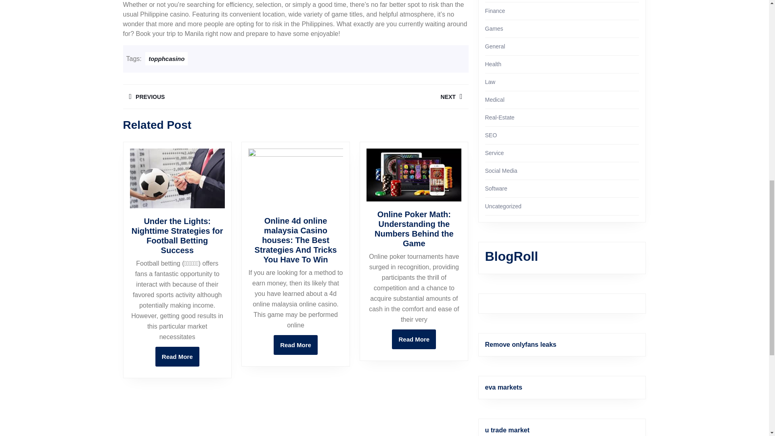 The height and width of the screenshot is (436, 775). What do you see at coordinates (493, 64) in the screenshot?
I see `Health` at bounding box center [493, 64].